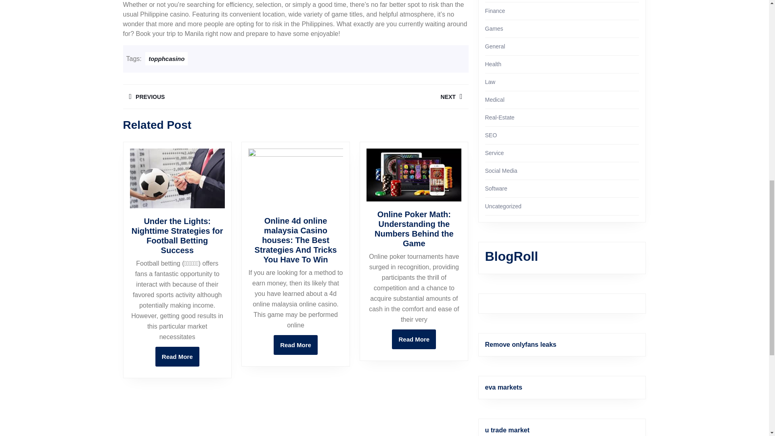 The height and width of the screenshot is (436, 775). What do you see at coordinates (493, 64) in the screenshot?
I see `Health` at bounding box center [493, 64].